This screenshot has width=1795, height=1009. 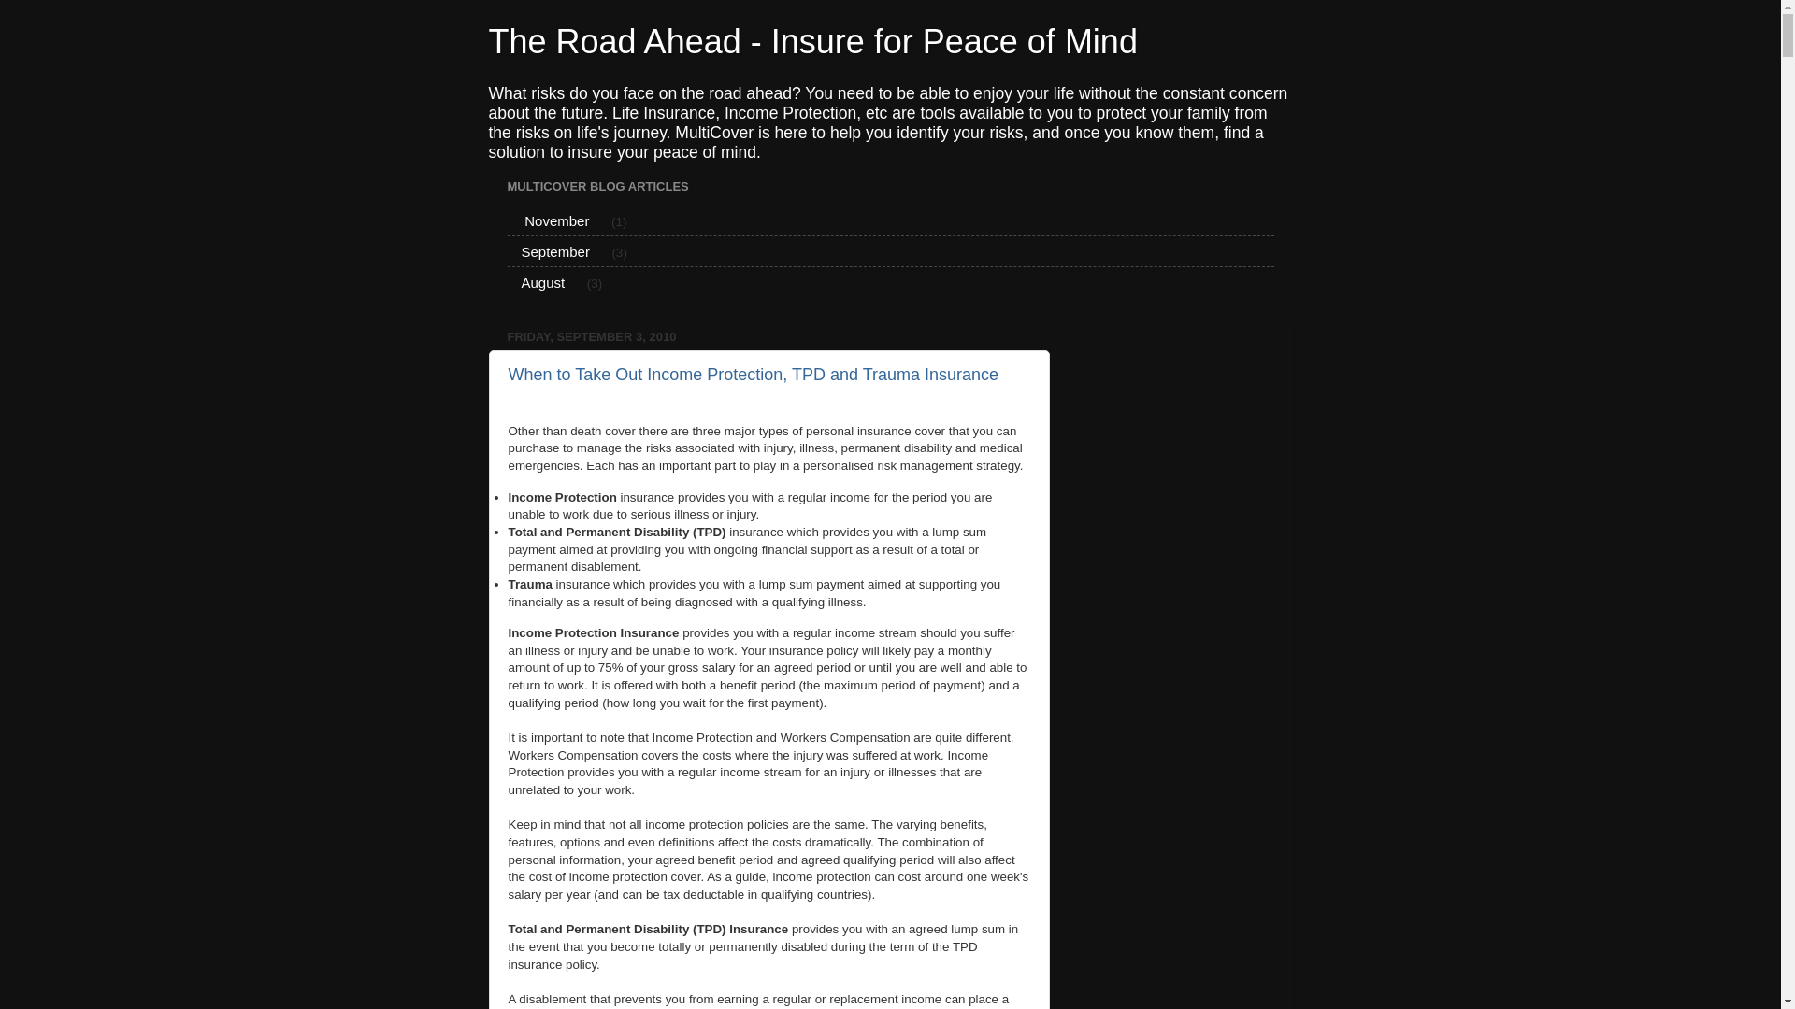 What do you see at coordinates (555, 220) in the screenshot?
I see `November` at bounding box center [555, 220].